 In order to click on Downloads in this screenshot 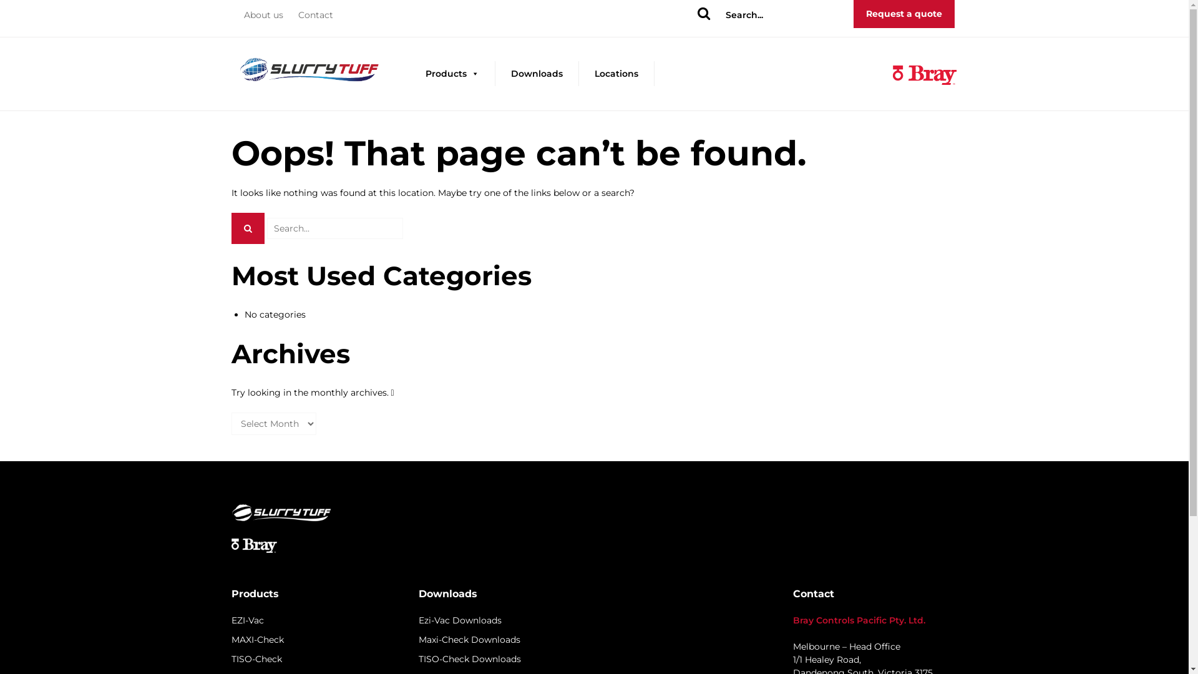, I will do `click(537, 74)`.